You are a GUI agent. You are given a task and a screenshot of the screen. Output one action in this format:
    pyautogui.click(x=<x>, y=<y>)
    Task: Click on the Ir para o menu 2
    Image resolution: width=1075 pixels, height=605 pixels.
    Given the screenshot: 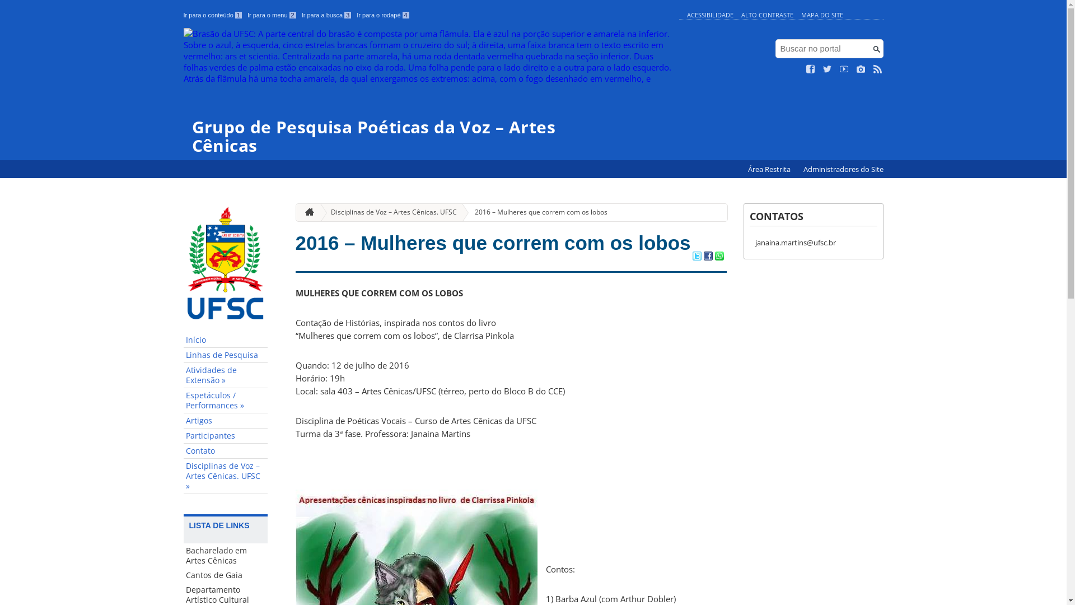 What is the action you would take?
    pyautogui.click(x=272, y=15)
    